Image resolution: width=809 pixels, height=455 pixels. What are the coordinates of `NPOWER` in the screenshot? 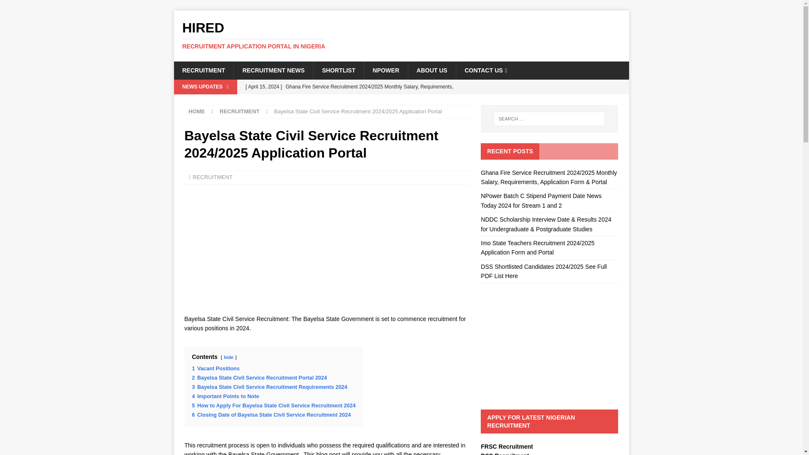 It's located at (386, 70).